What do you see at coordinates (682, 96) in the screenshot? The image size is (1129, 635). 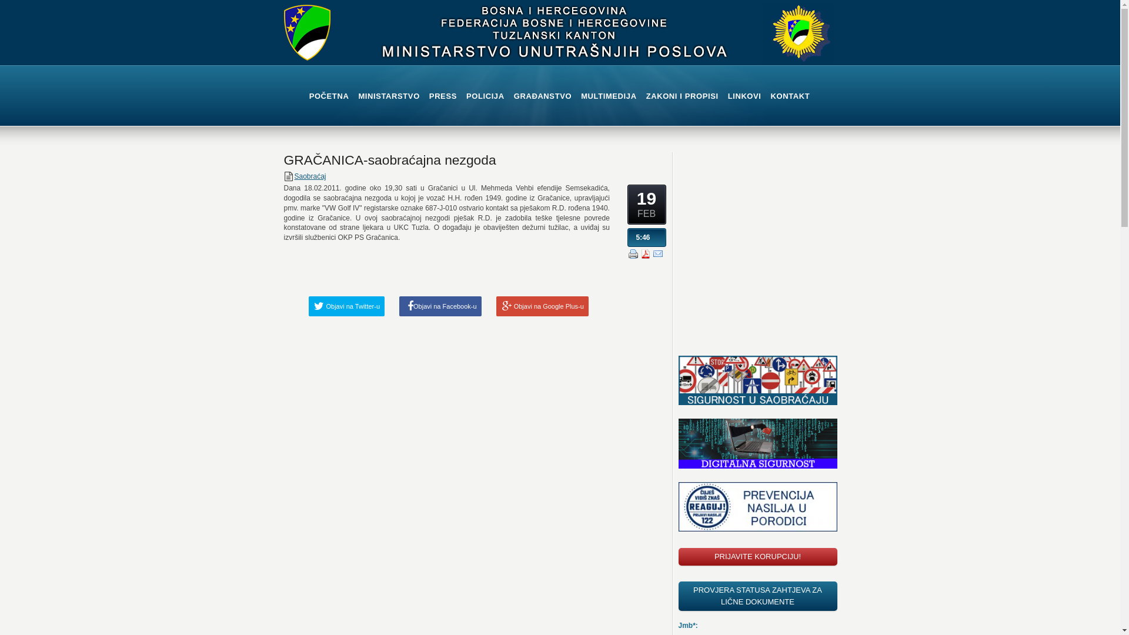 I see `ZAKONI I PROPISI` at bounding box center [682, 96].